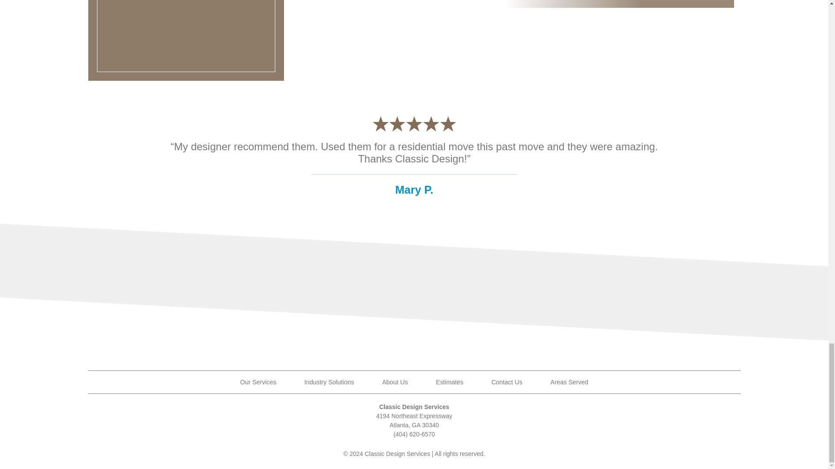 The image size is (835, 469). Describe the element at coordinates (258, 382) in the screenshot. I see `Our Services` at that location.